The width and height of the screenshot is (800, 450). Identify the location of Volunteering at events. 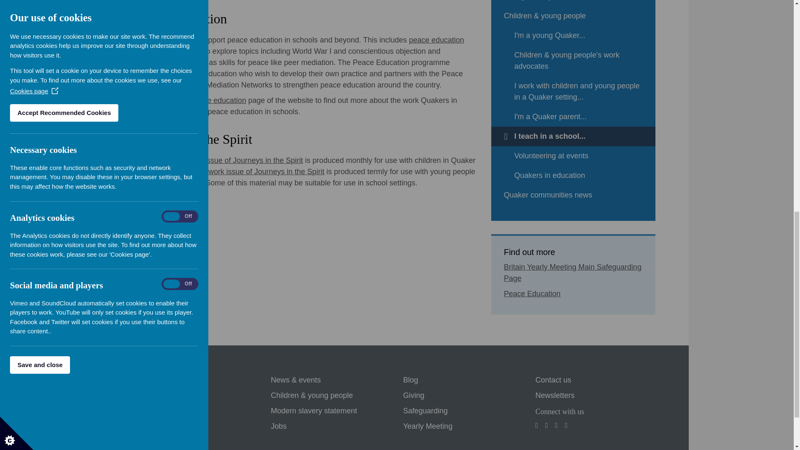
(573, 156).